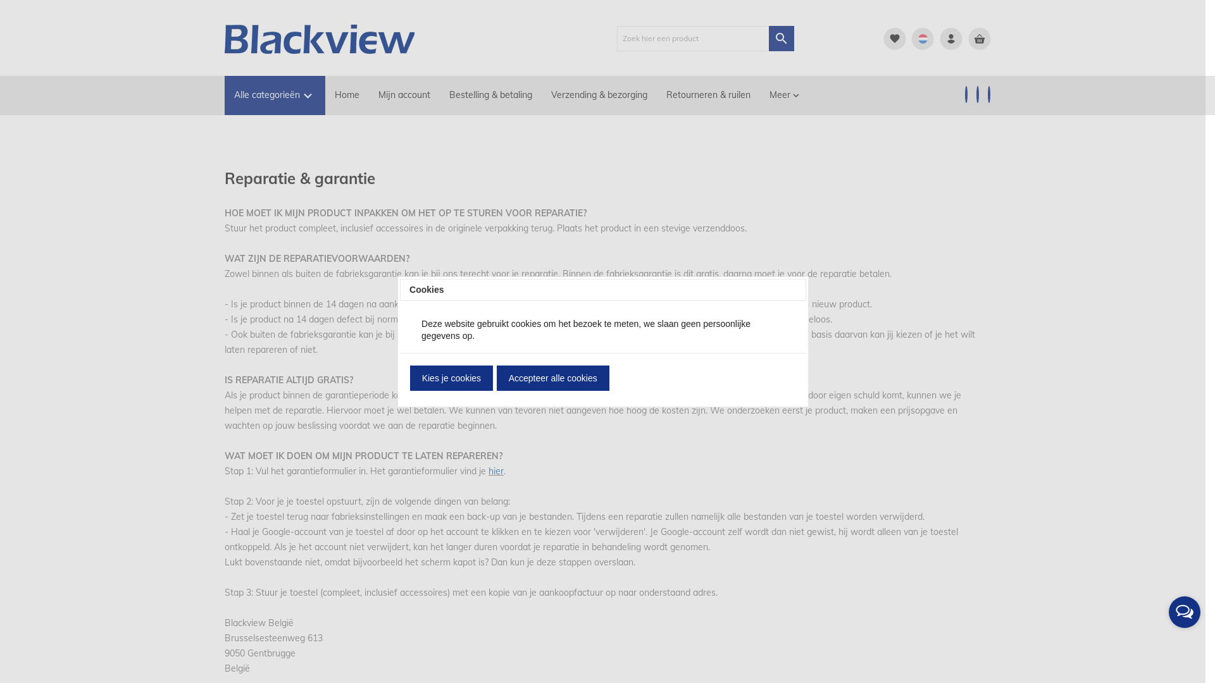  What do you see at coordinates (599, 95) in the screenshot?
I see `Verzending & bezorging` at bounding box center [599, 95].